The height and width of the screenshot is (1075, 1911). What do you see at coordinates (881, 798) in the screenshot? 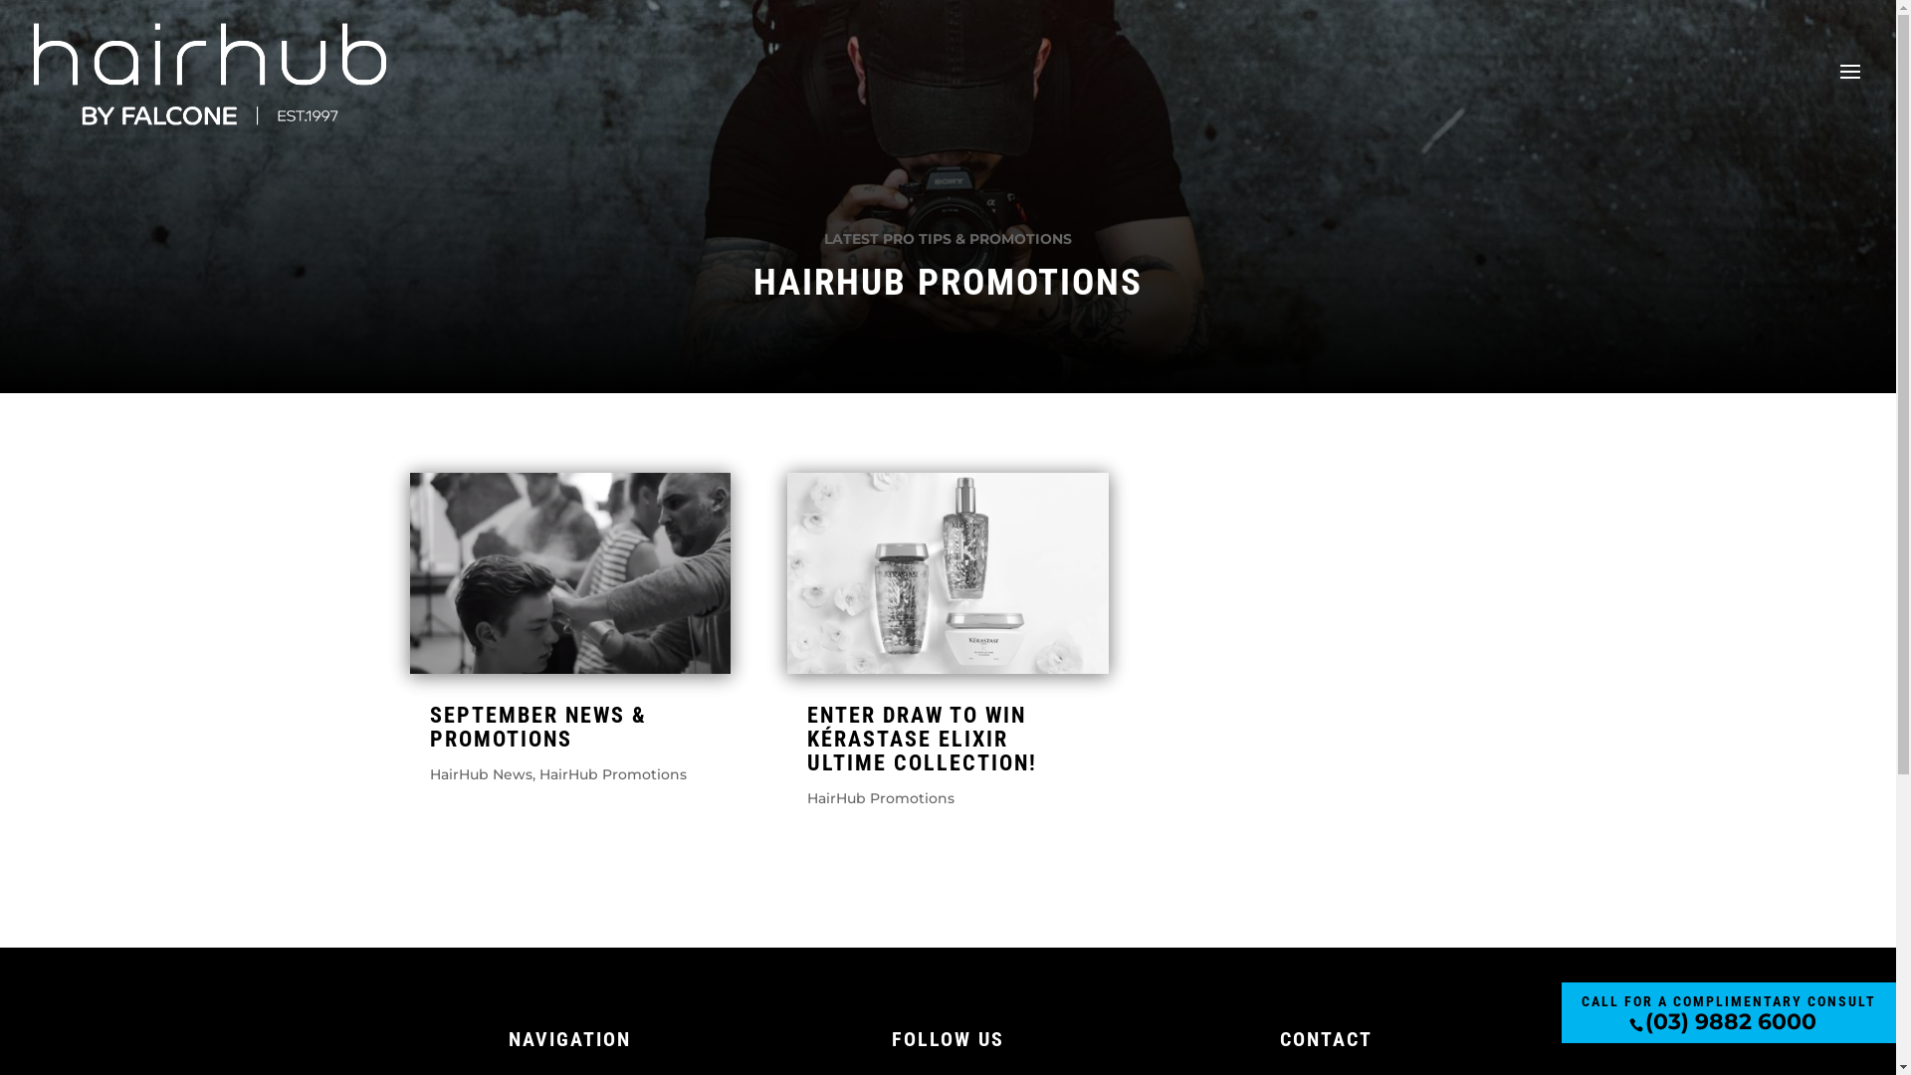
I see `HairHub Promotions` at bounding box center [881, 798].